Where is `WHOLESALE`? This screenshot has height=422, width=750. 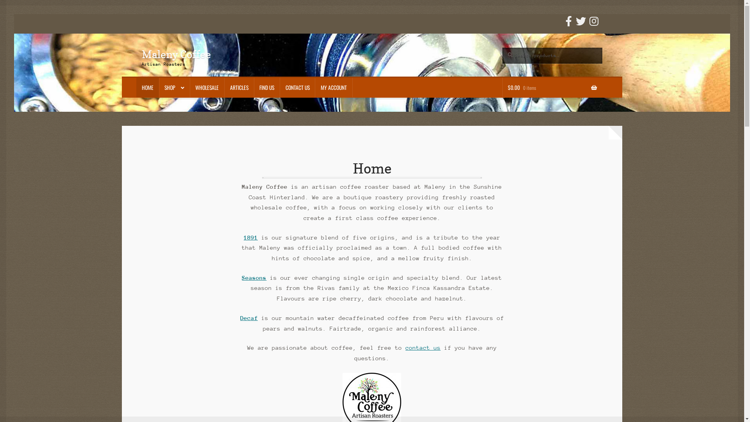 WHOLESALE is located at coordinates (207, 88).